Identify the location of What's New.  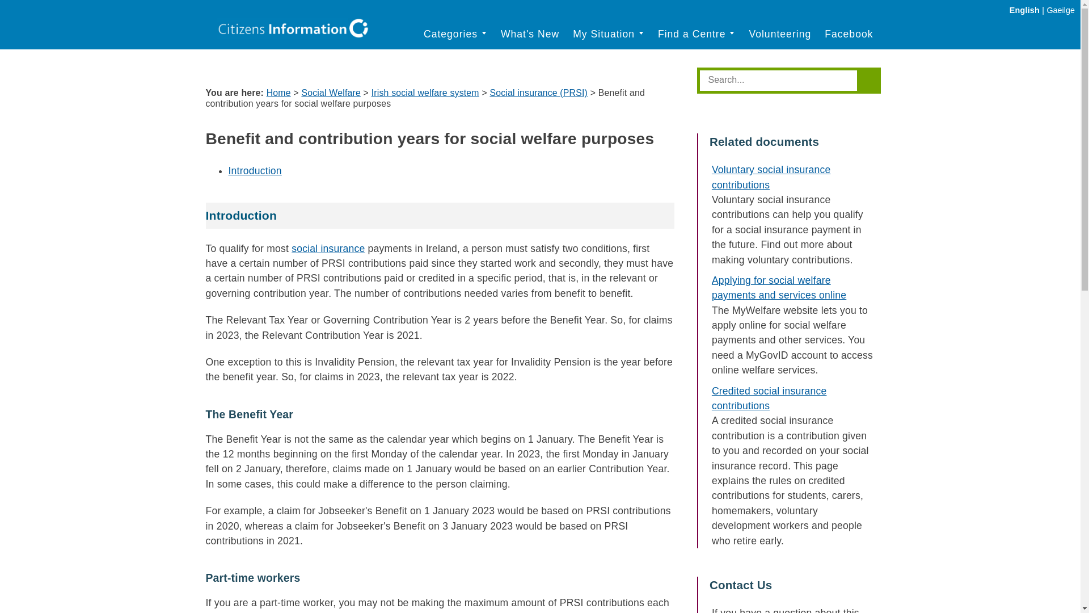
(530, 34).